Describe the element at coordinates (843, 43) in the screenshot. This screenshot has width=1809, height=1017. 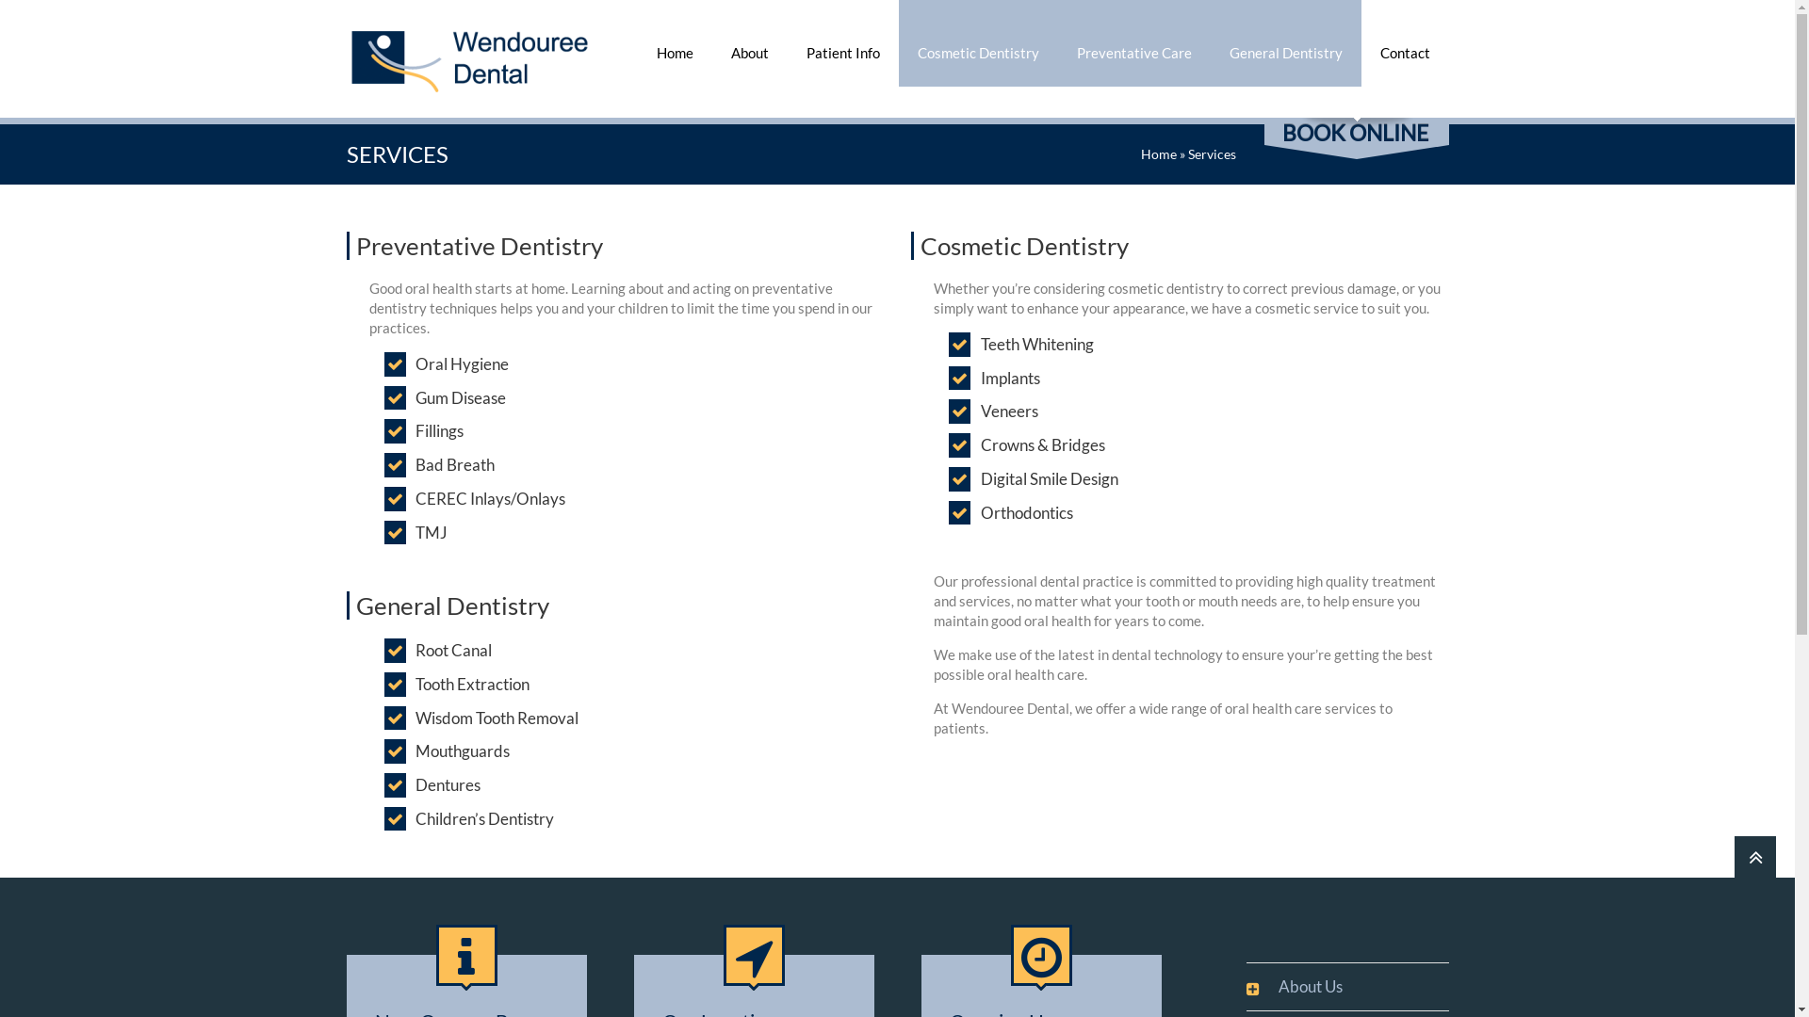
I see `Patient Info` at that location.